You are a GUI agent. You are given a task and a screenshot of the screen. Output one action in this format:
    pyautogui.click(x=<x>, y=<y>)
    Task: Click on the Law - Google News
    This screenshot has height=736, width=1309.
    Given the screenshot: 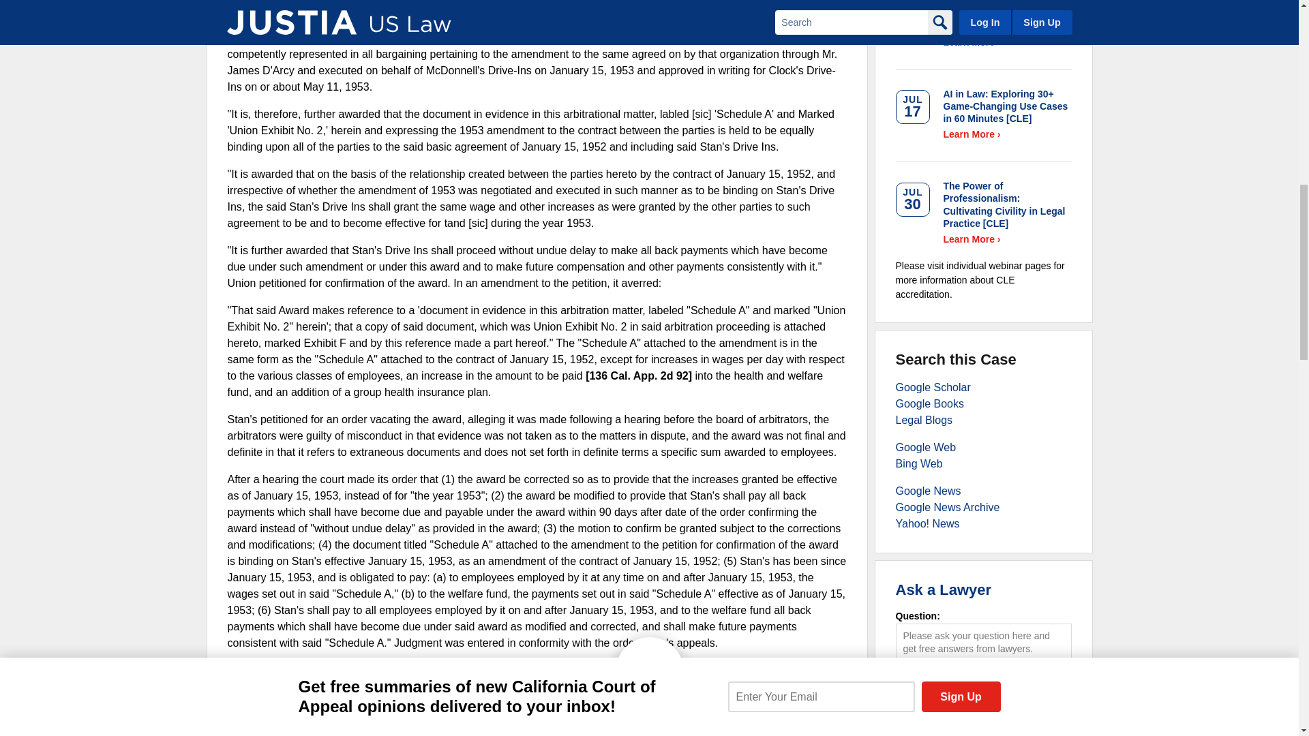 What is the action you would take?
    pyautogui.click(x=928, y=491)
    